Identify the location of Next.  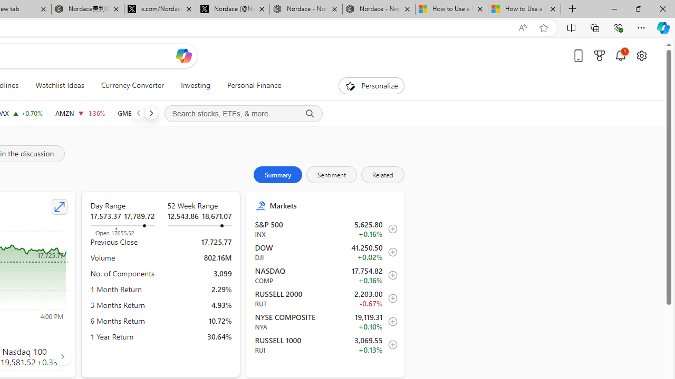
(151, 113).